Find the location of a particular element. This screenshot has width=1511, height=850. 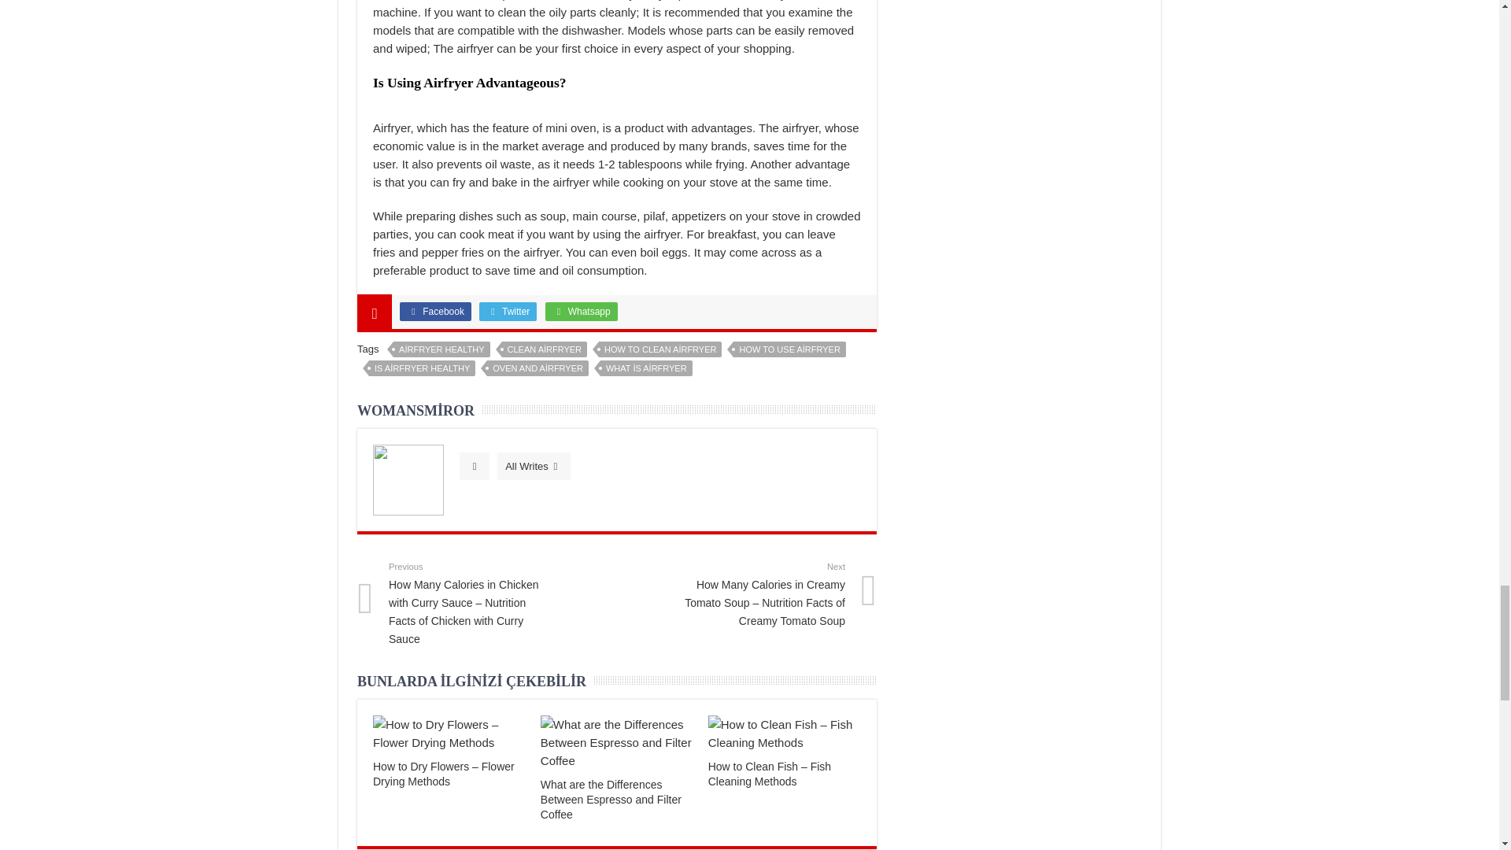

AIRFRYER HEALTHY is located at coordinates (441, 349).